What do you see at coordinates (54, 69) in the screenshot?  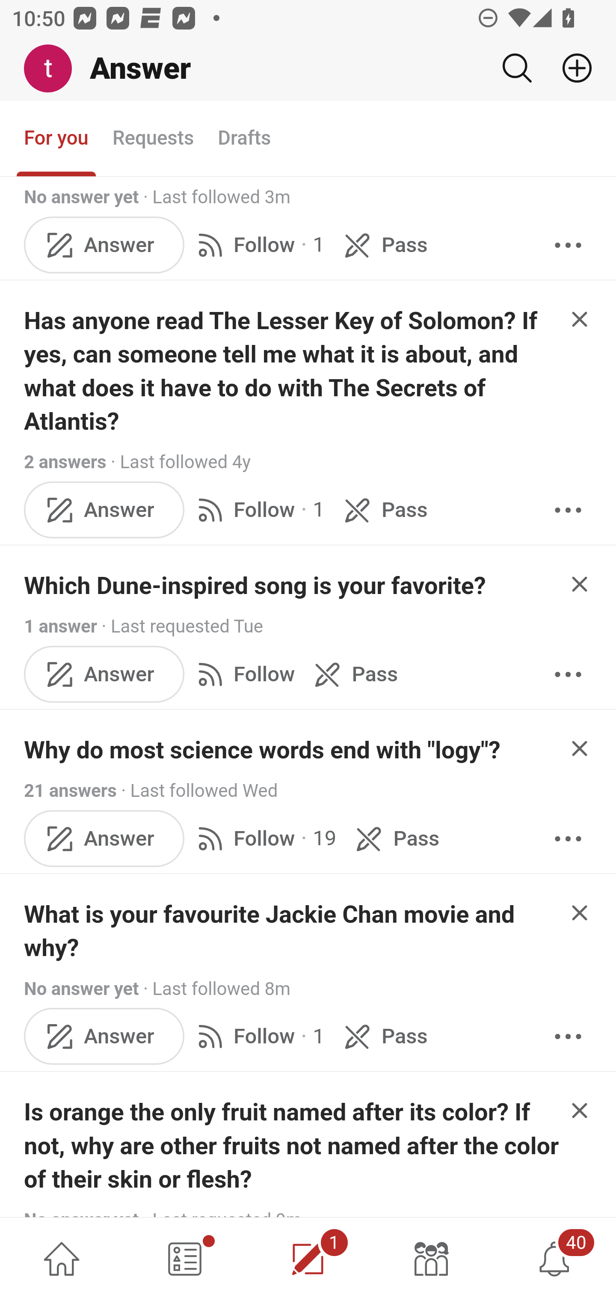 I see `Me` at bounding box center [54, 69].